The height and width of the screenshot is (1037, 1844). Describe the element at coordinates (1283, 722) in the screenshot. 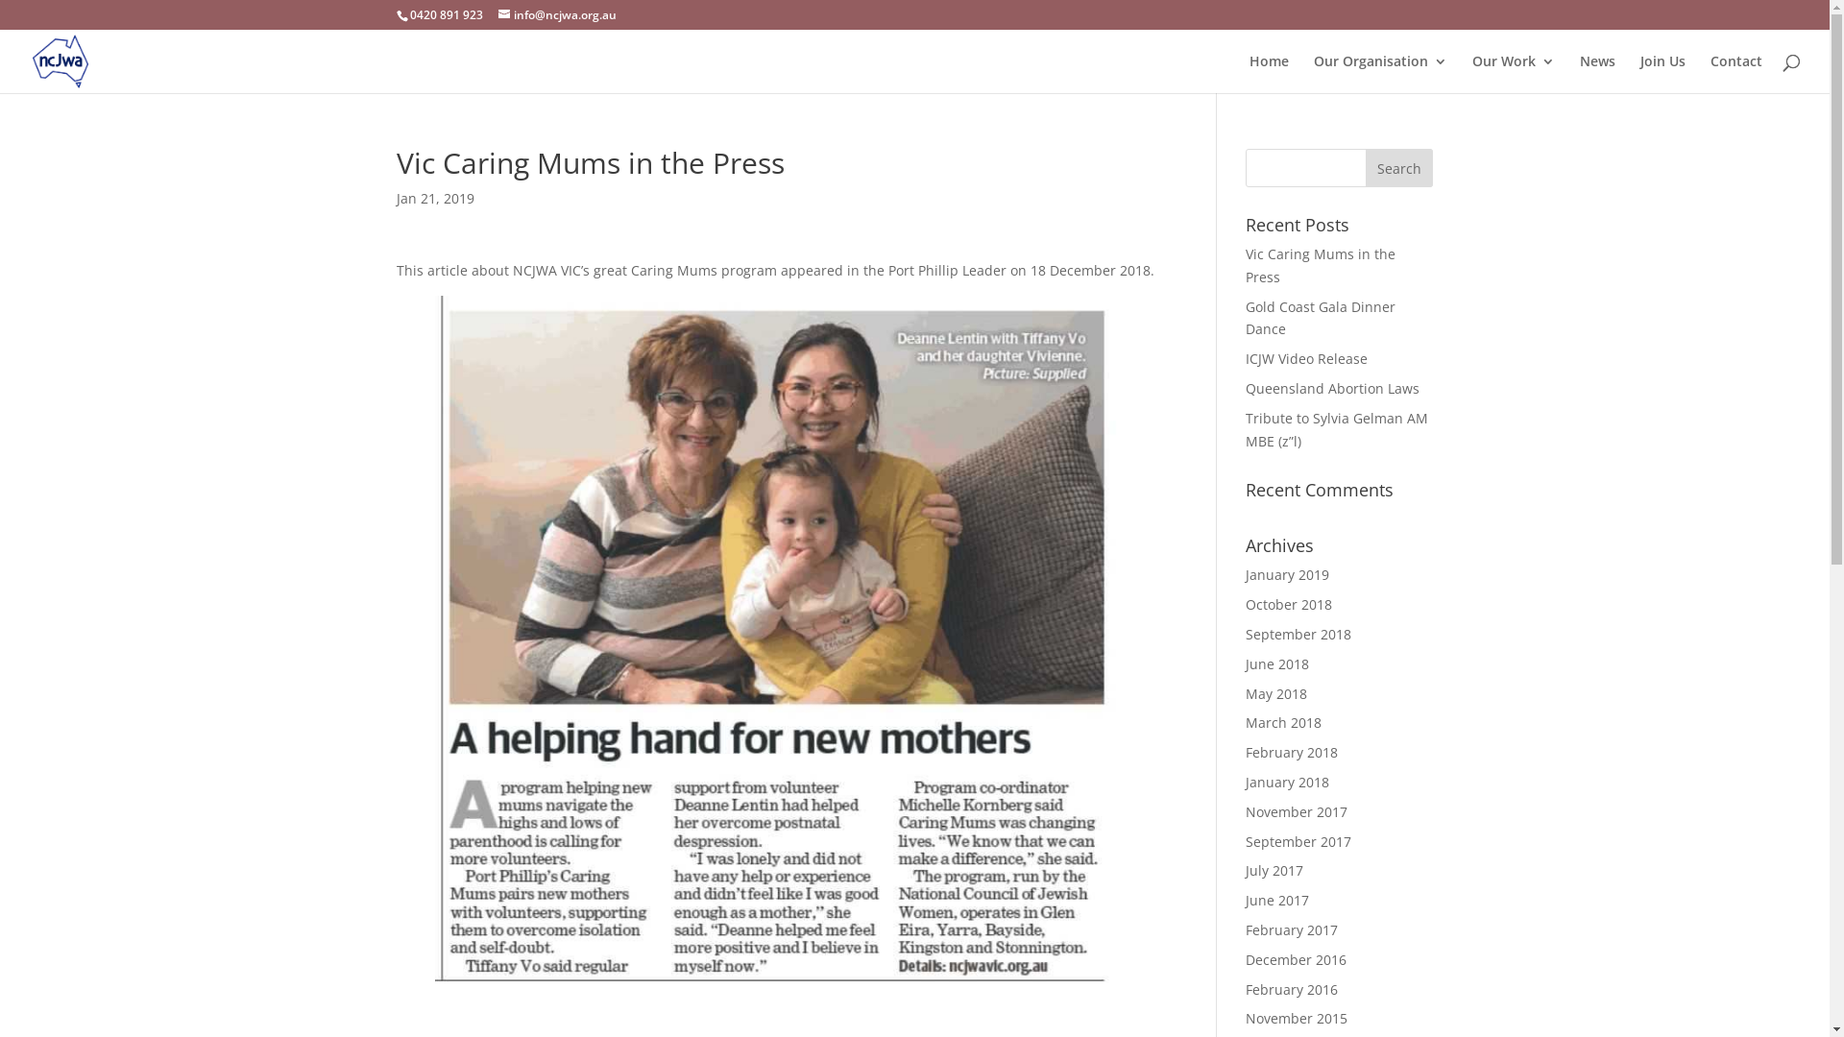

I see `March 2018` at that location.